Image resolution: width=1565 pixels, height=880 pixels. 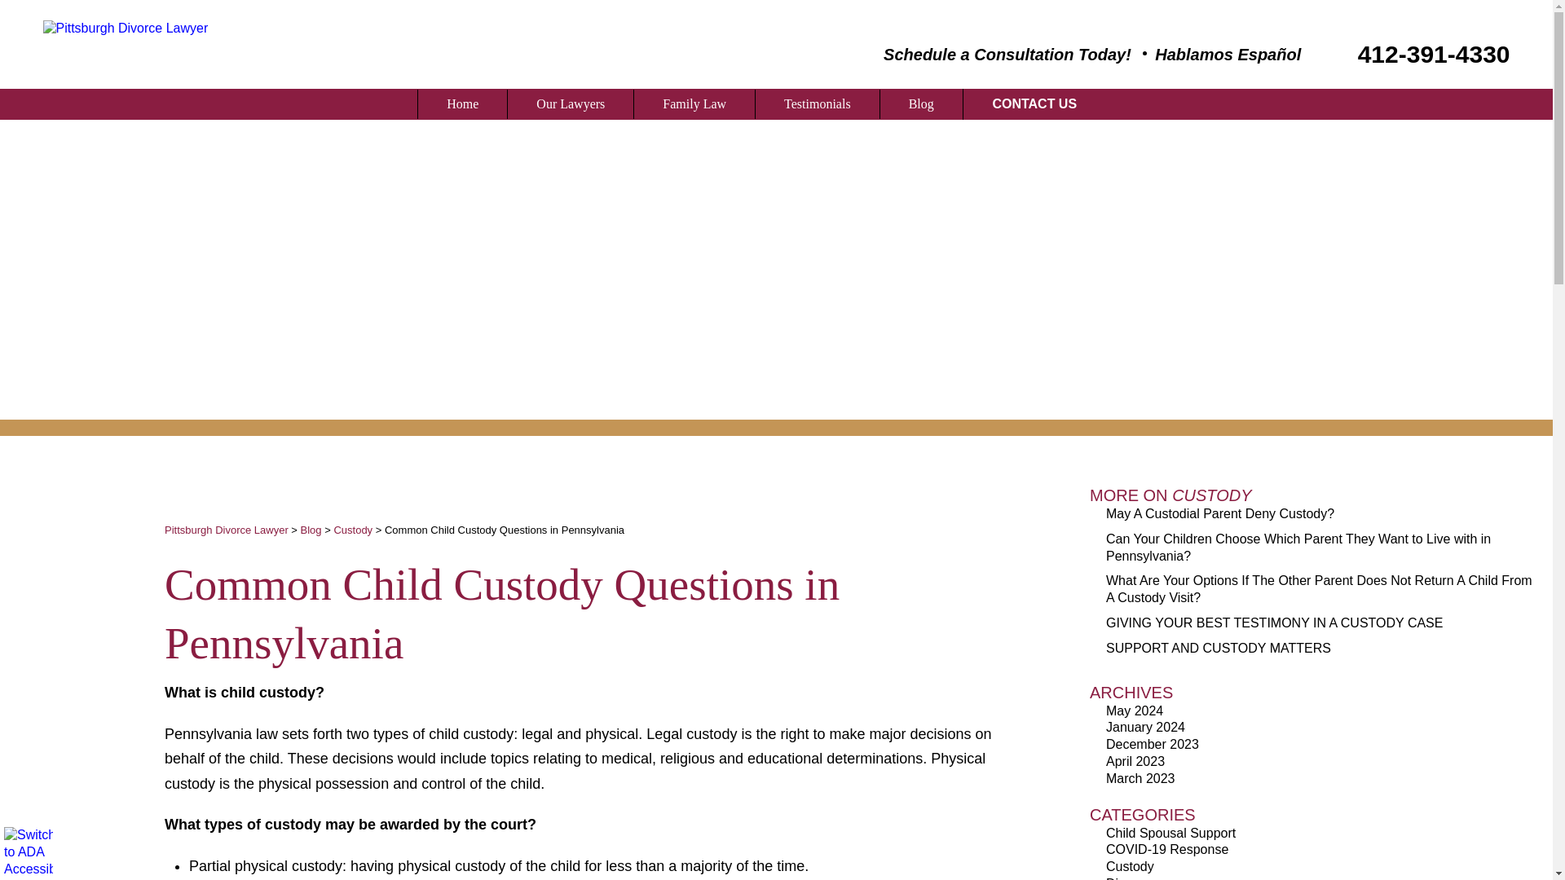 I want to click on Home, so click(x=462, y=104).